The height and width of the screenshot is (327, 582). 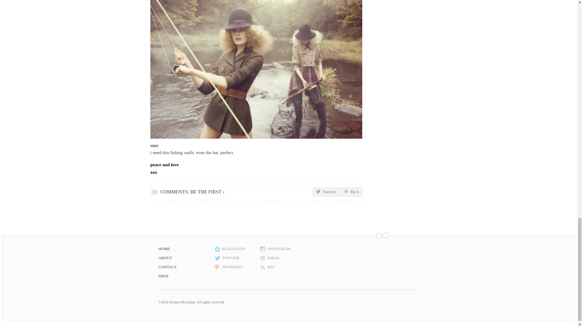 I want to click on TWITTER, so click(x=236, y=258).